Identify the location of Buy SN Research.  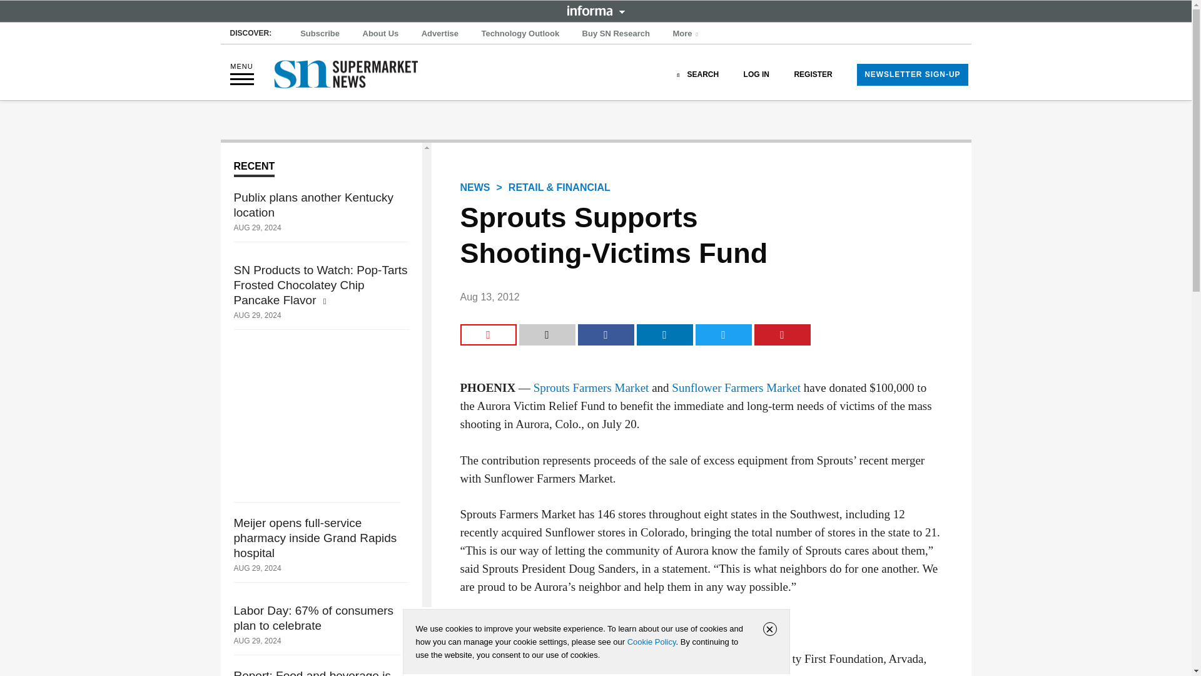
(616, 34).